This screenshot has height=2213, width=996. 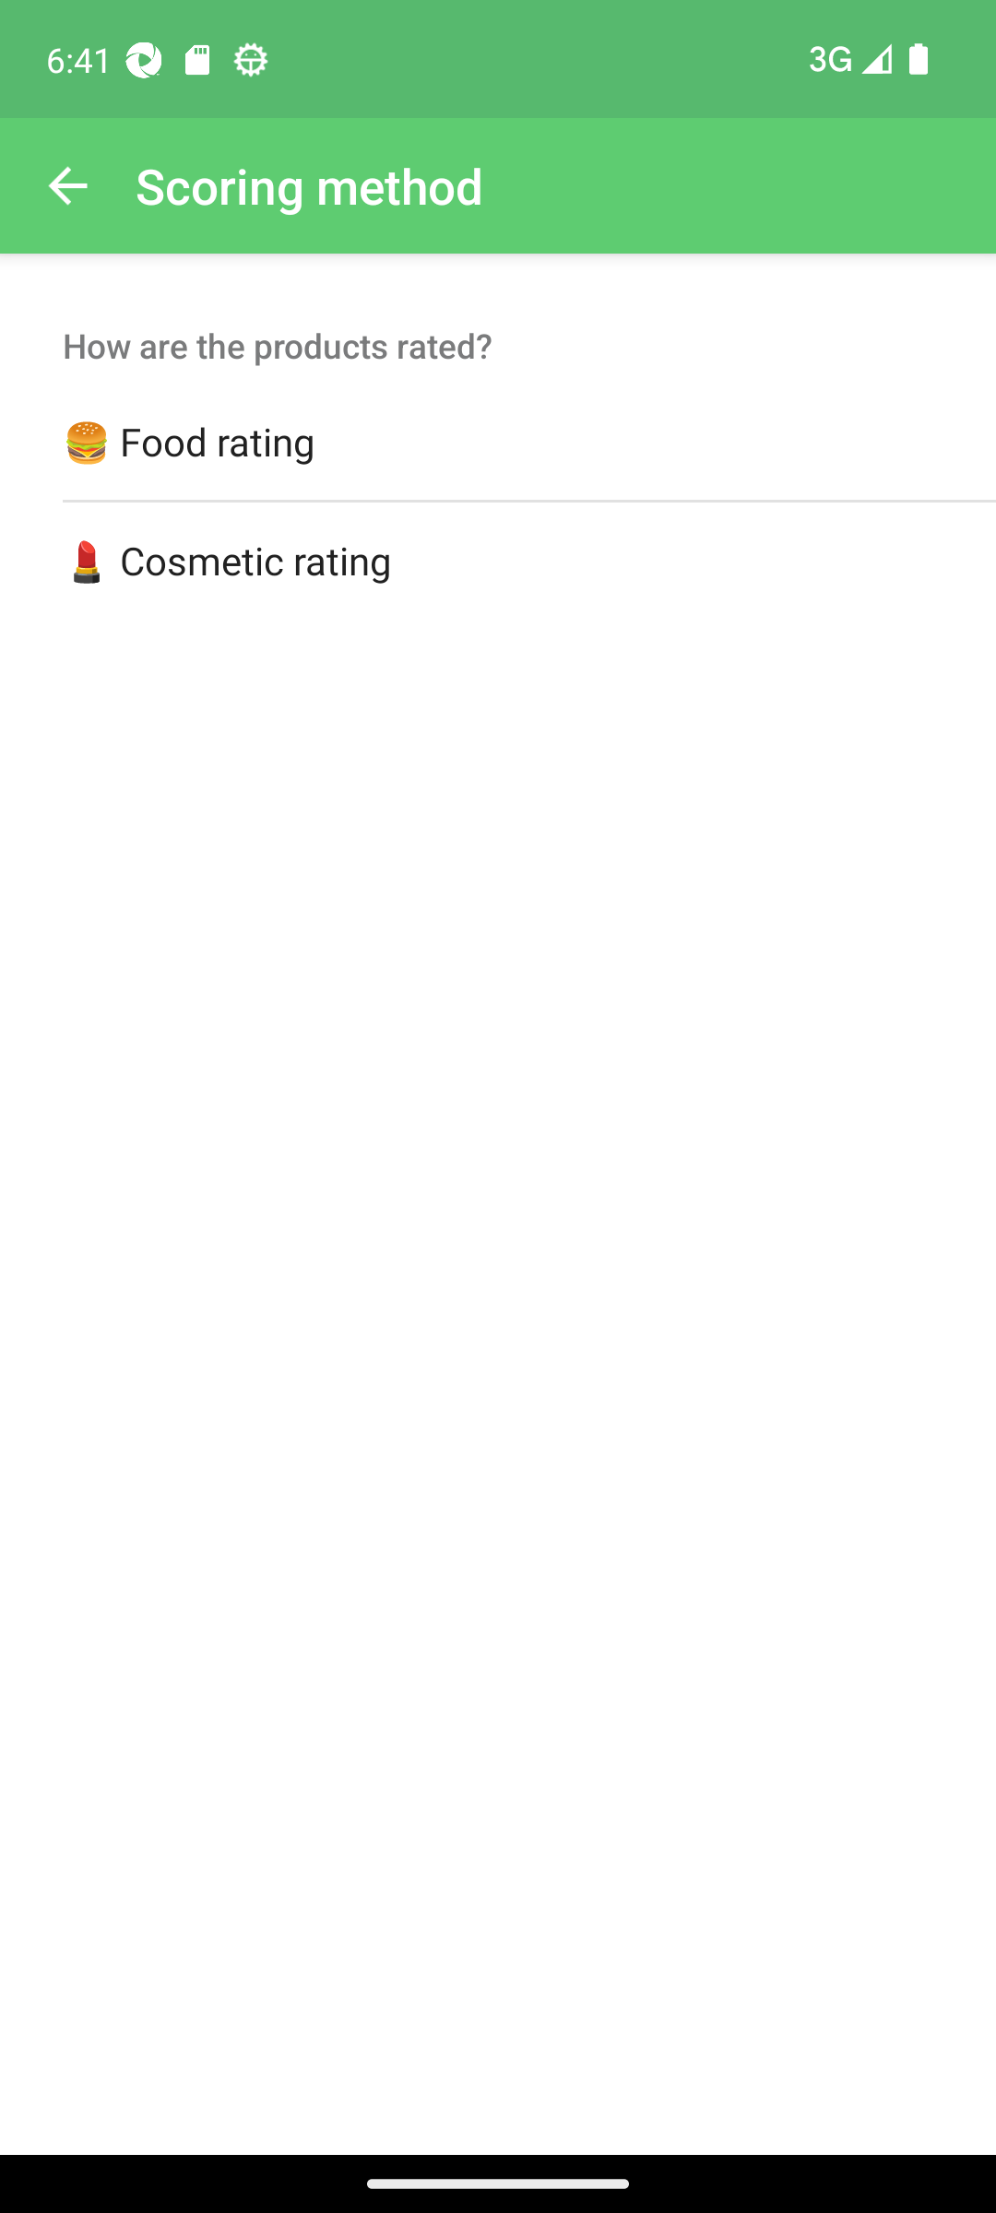 I want to click on 🍔 Food rating, so click(x=498, y=443).